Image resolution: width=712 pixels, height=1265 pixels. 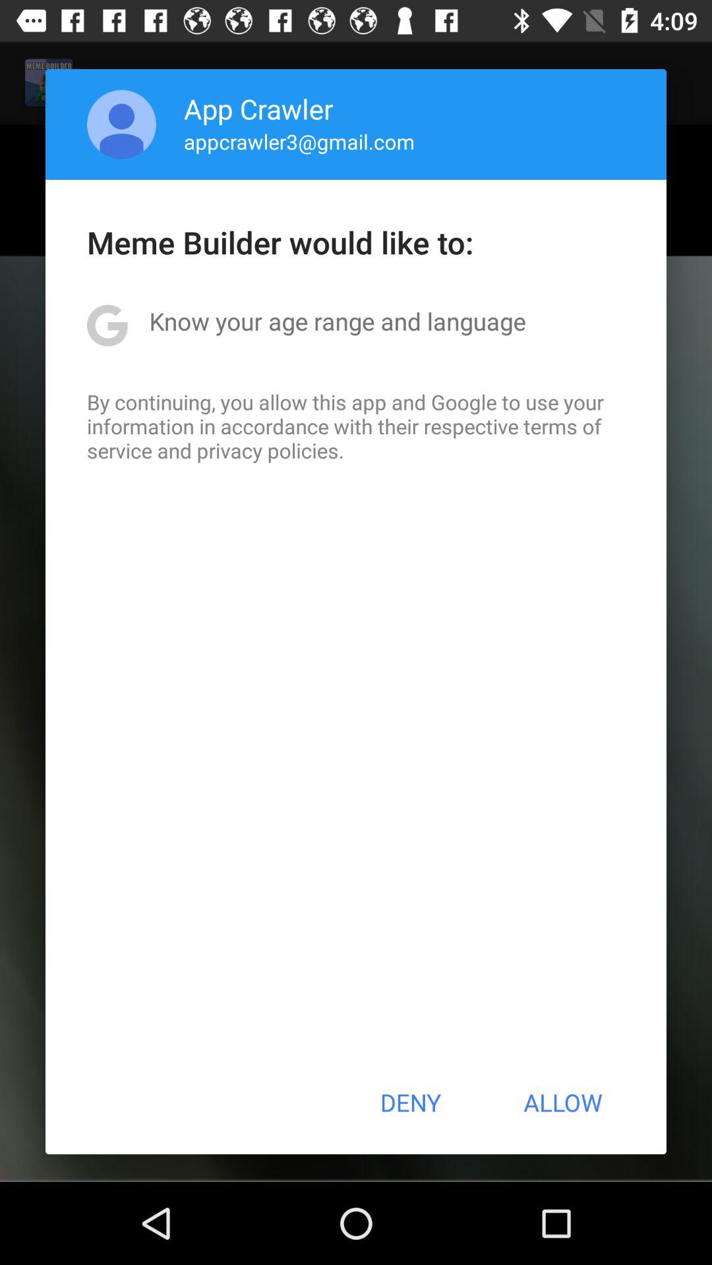 What do you see at coordinates (258, 108) in the screenshot?
I see `open the icon above the appcrawler3@gmail.com icon` at bounding box center [258, 108].